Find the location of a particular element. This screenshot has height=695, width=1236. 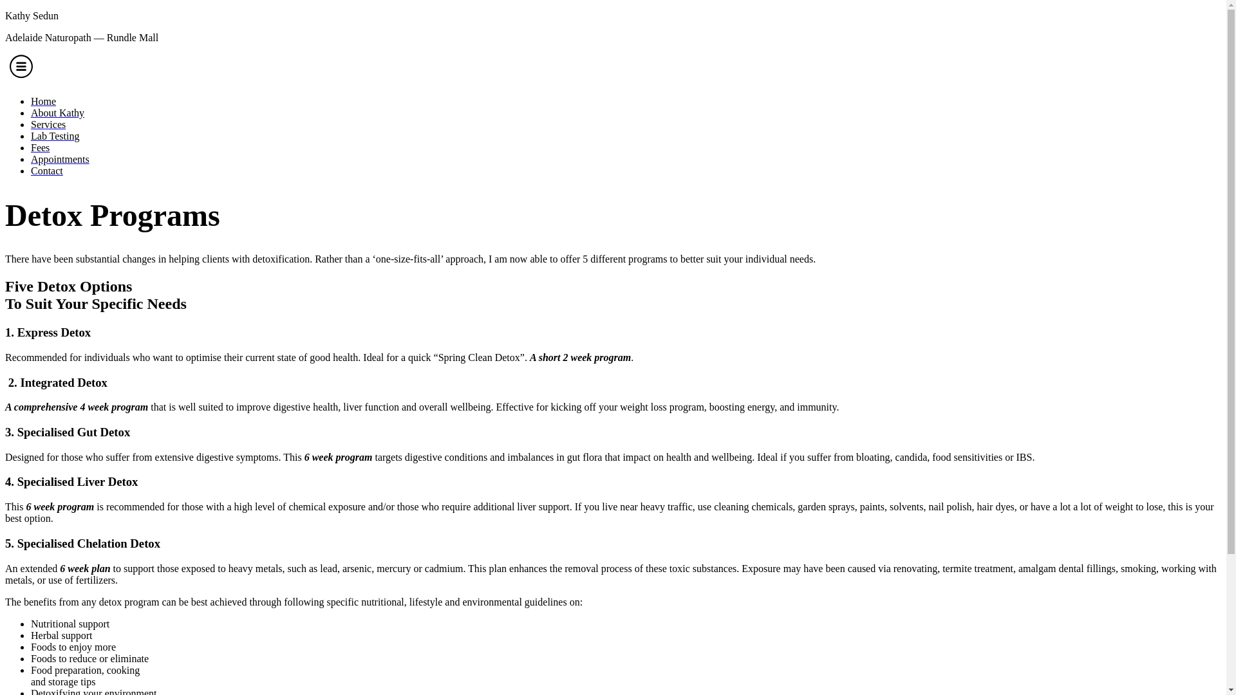

About Kathy is located at coordinates (626, 113).